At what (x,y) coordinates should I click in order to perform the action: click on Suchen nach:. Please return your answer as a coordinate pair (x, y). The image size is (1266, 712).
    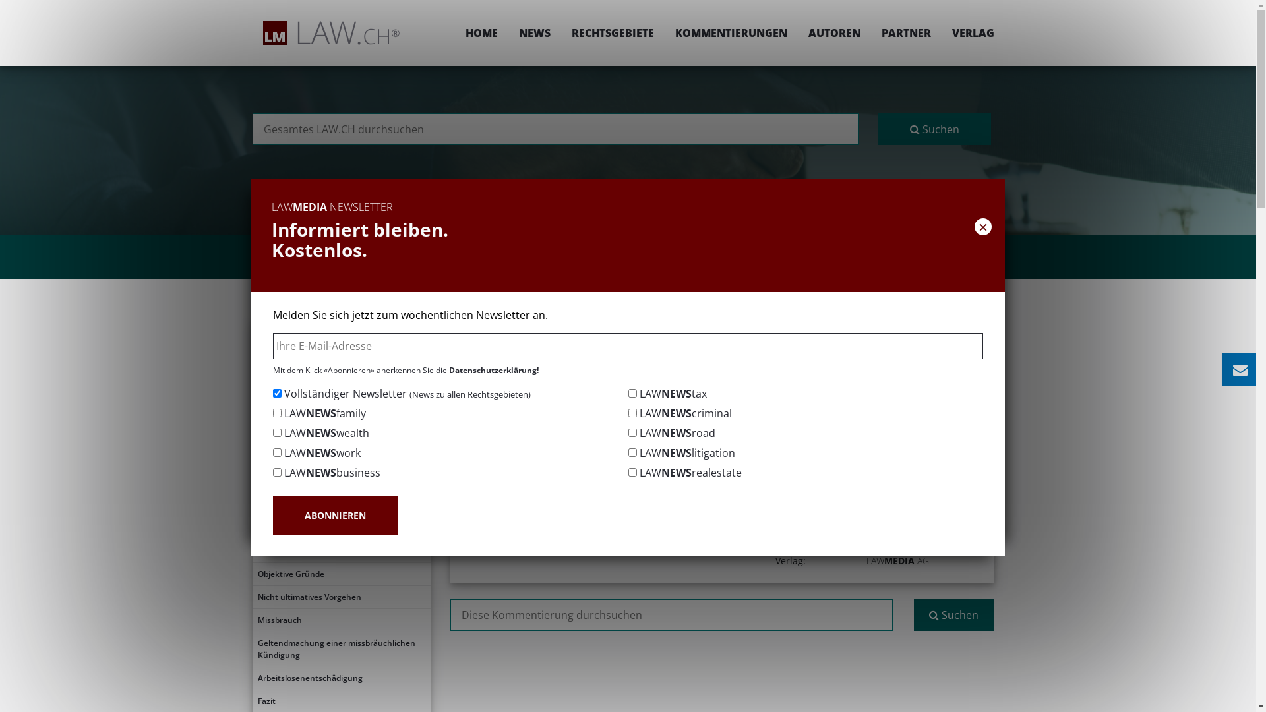
    Looking at the image, I should click on (555, 129).